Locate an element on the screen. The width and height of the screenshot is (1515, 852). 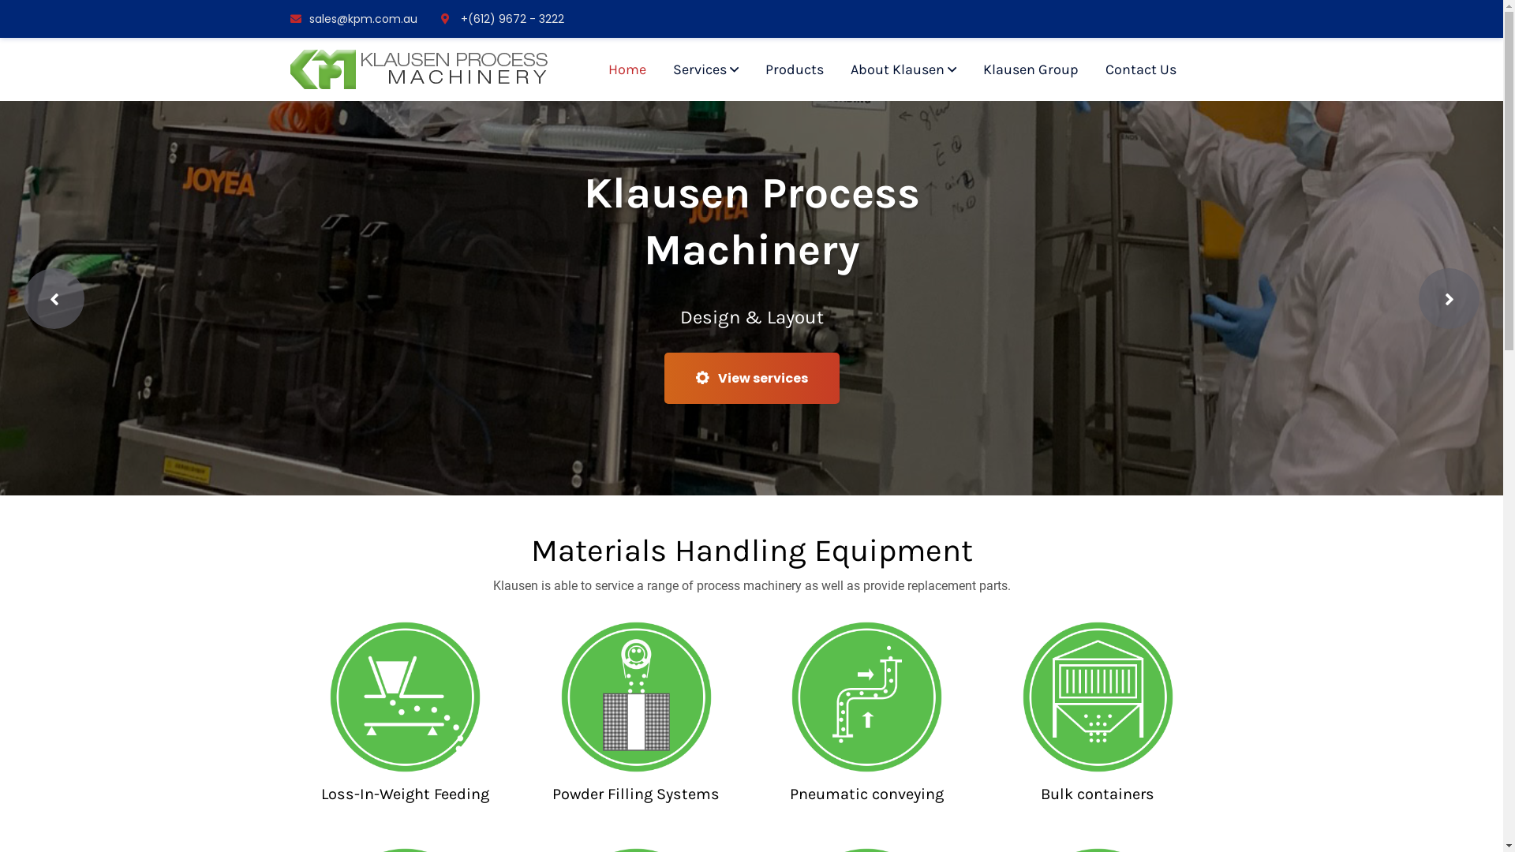
Pneumatic conveying is located at coordinates (866, 794).